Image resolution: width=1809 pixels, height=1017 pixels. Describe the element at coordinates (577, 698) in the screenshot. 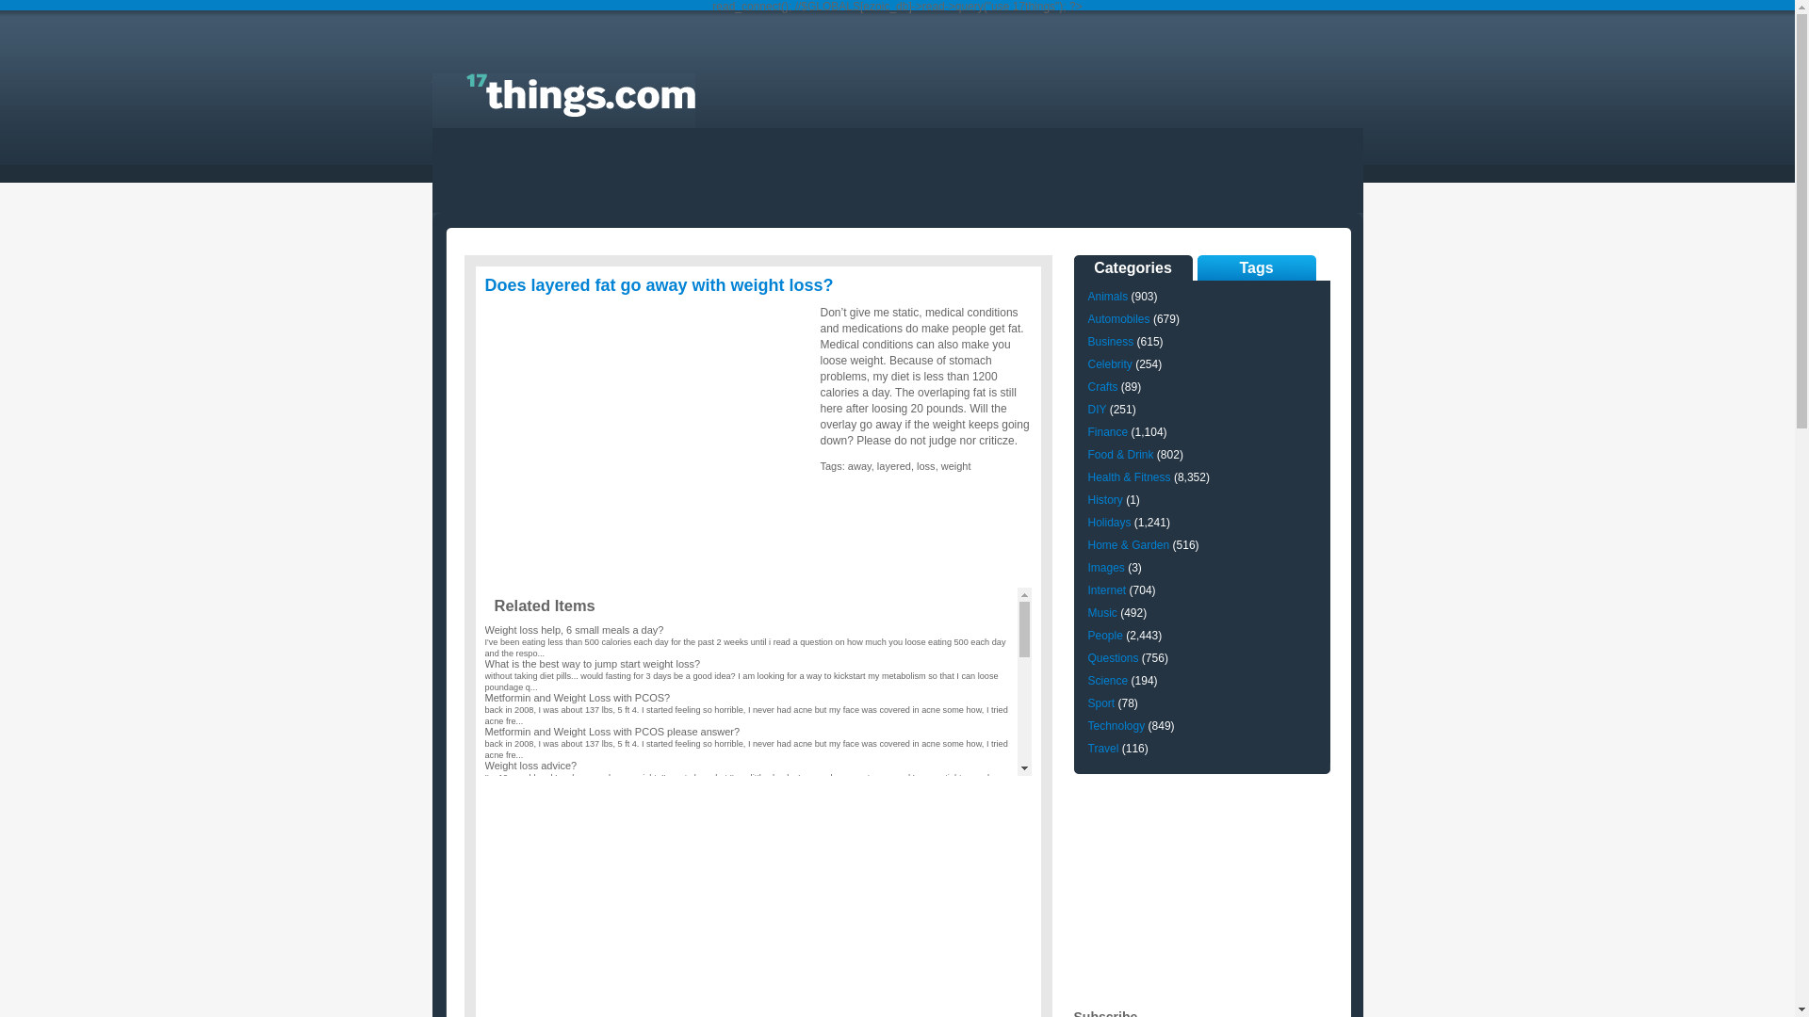

I see `Metformin and Weight Loss with PCOS?` at that location.